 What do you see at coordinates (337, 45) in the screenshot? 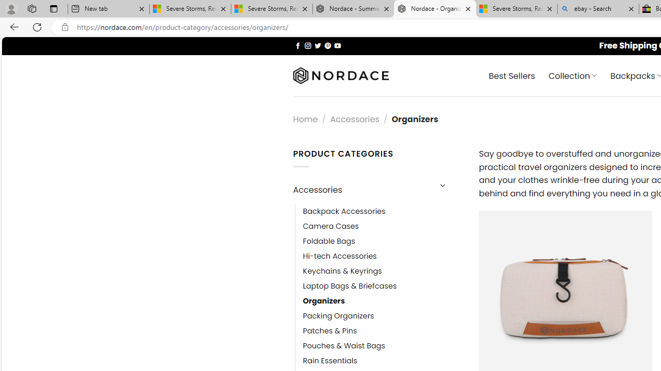
I see `Follow on YouTube` at bounding box center [337, 45].